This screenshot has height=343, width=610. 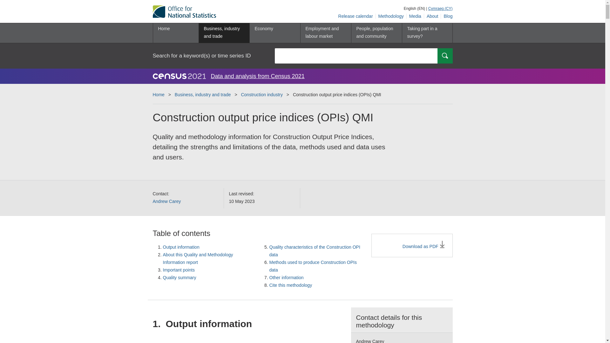 I want to click on Employment and labour market, so click(x=325, y=33).